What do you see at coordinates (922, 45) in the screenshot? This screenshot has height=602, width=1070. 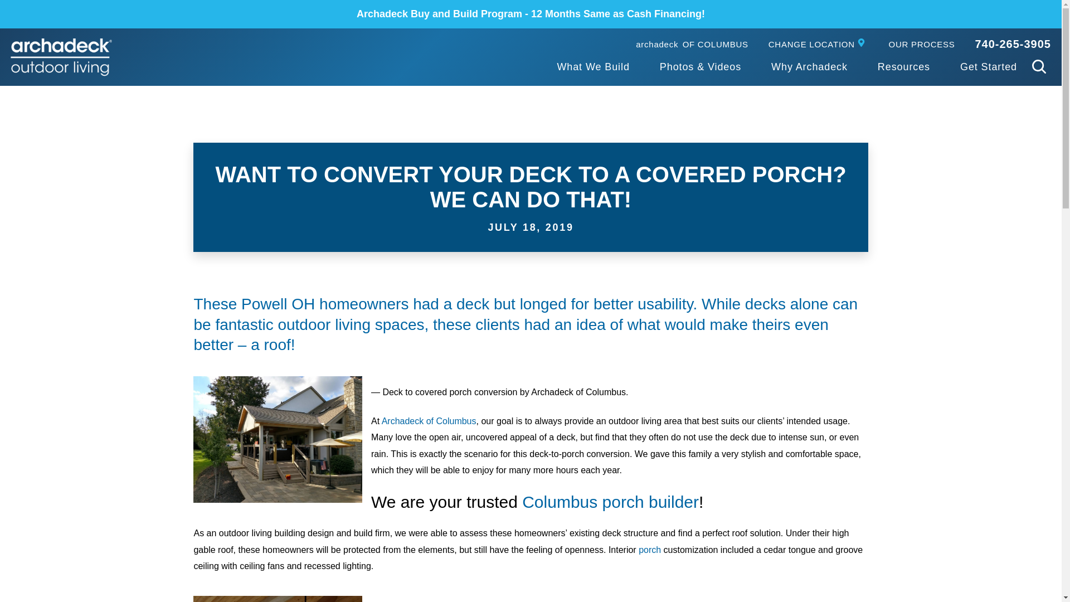 I see `OUR PROCESS` at bounding box center [922, 45].